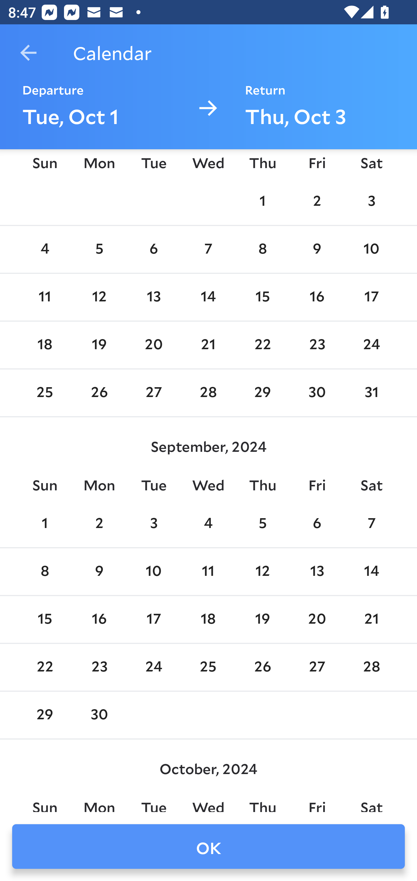 The width and height of the screenshot is (417, 881). I want to click on 27, so click(317, 668).